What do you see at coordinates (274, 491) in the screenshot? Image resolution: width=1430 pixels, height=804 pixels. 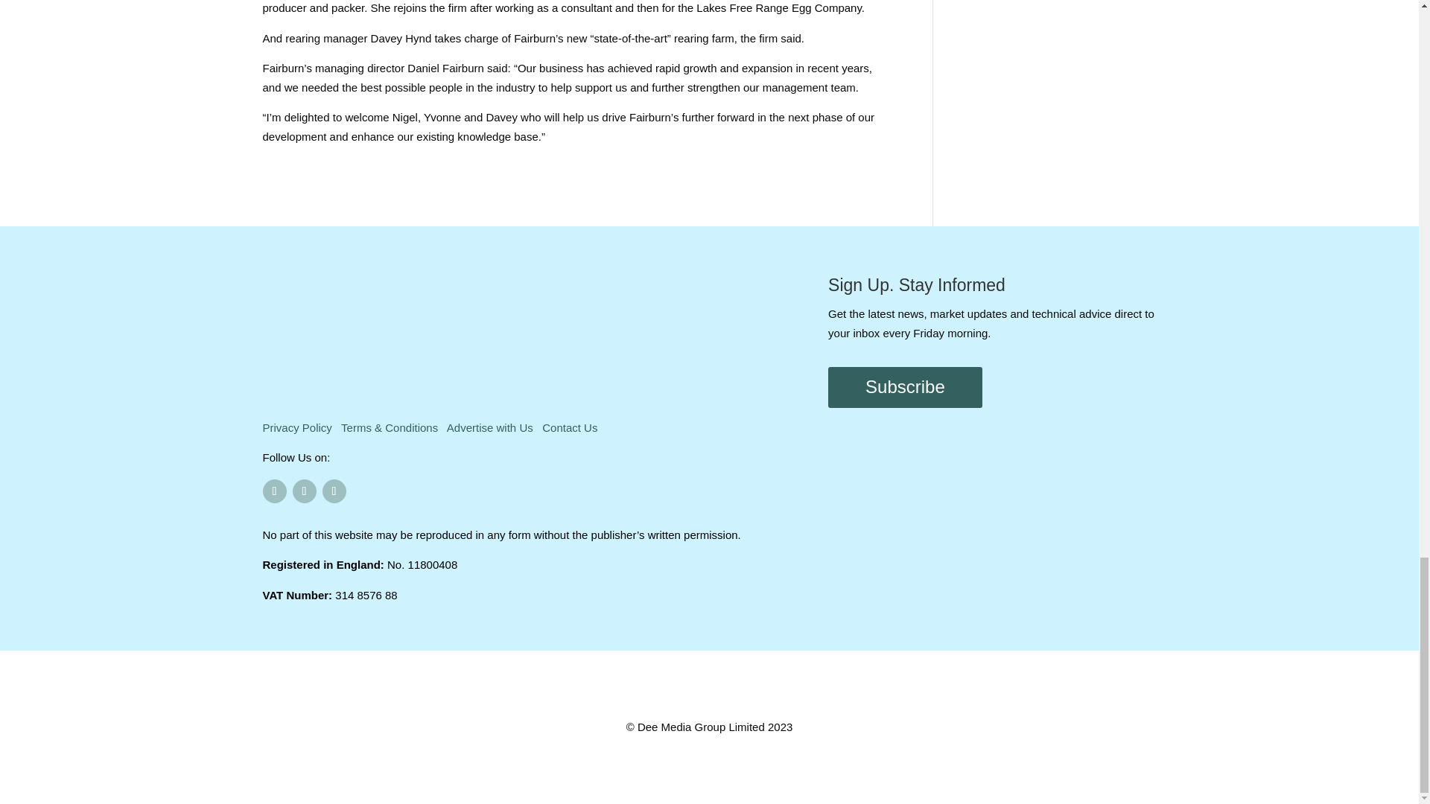 I see `Follow on Facebook` at bounding box center [274, 491].